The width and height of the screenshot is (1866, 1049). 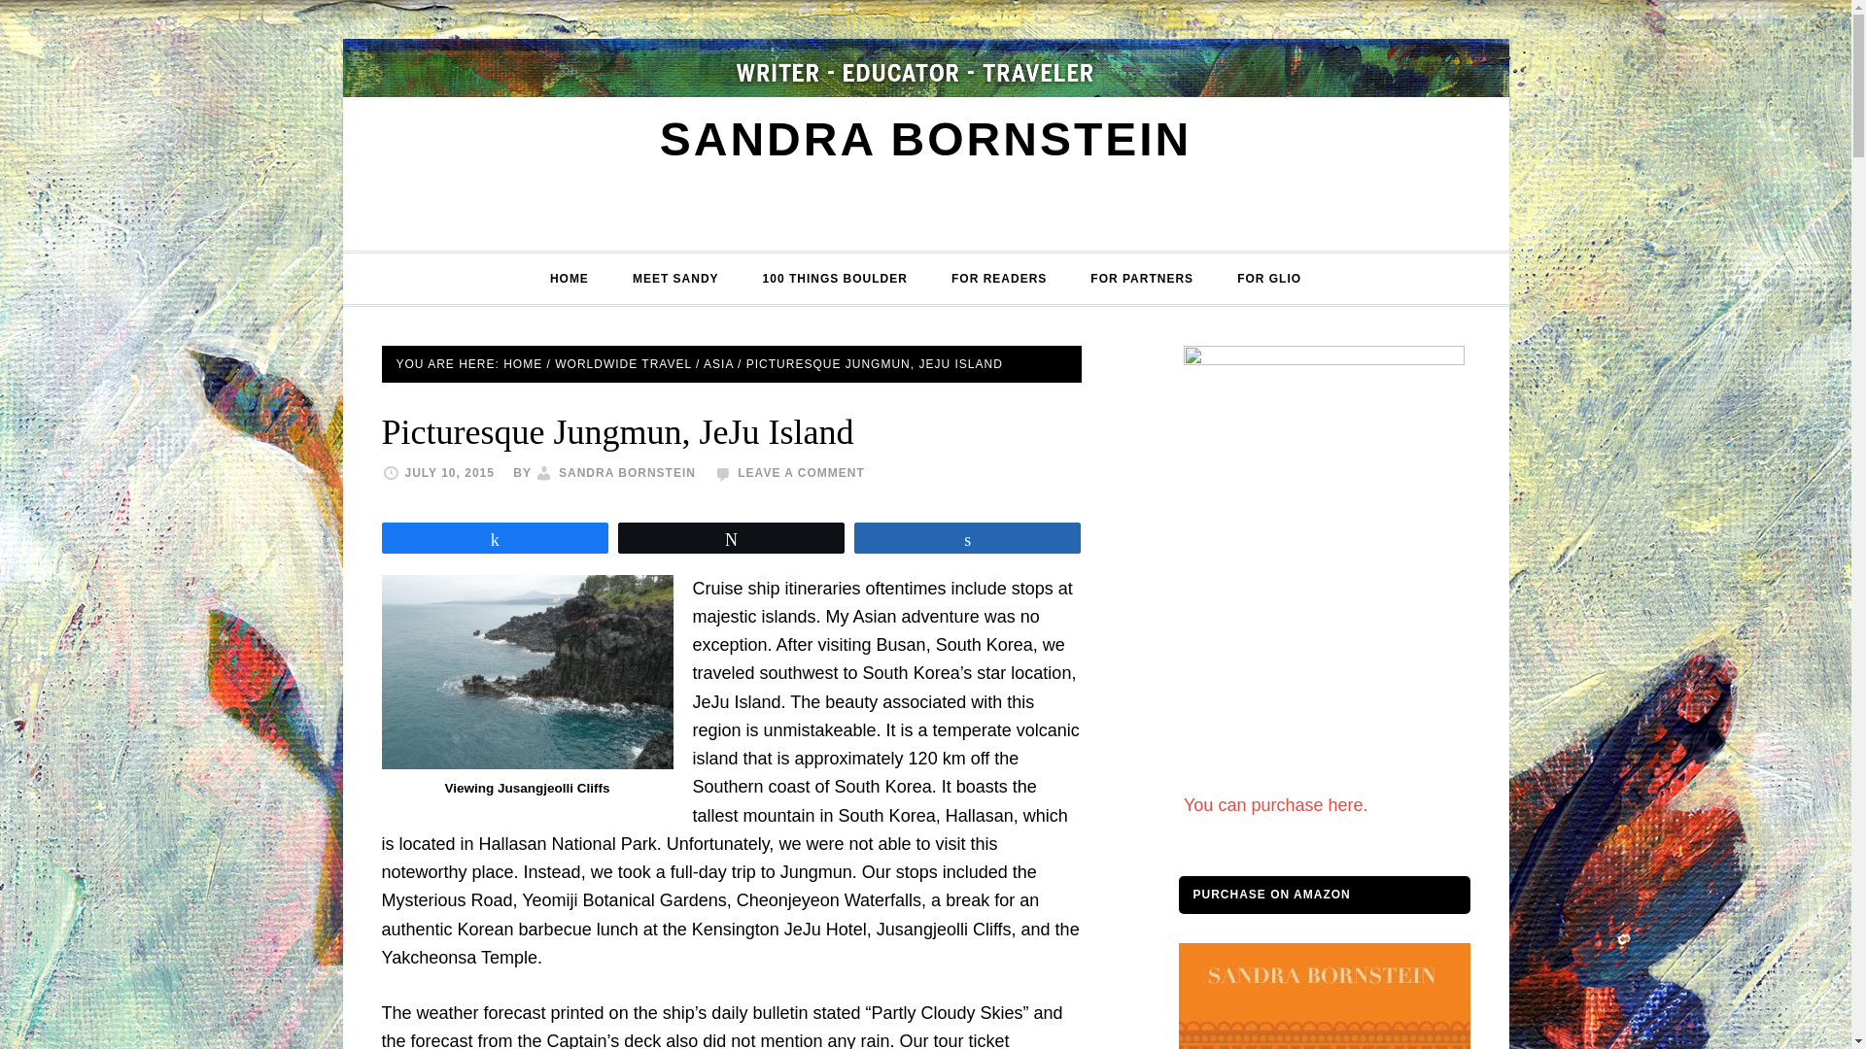 What do you see at coordinates (622, 364) in the screenshot?
I see `WORLDWIDE TRAVEL` at bounding box center [622, 364].